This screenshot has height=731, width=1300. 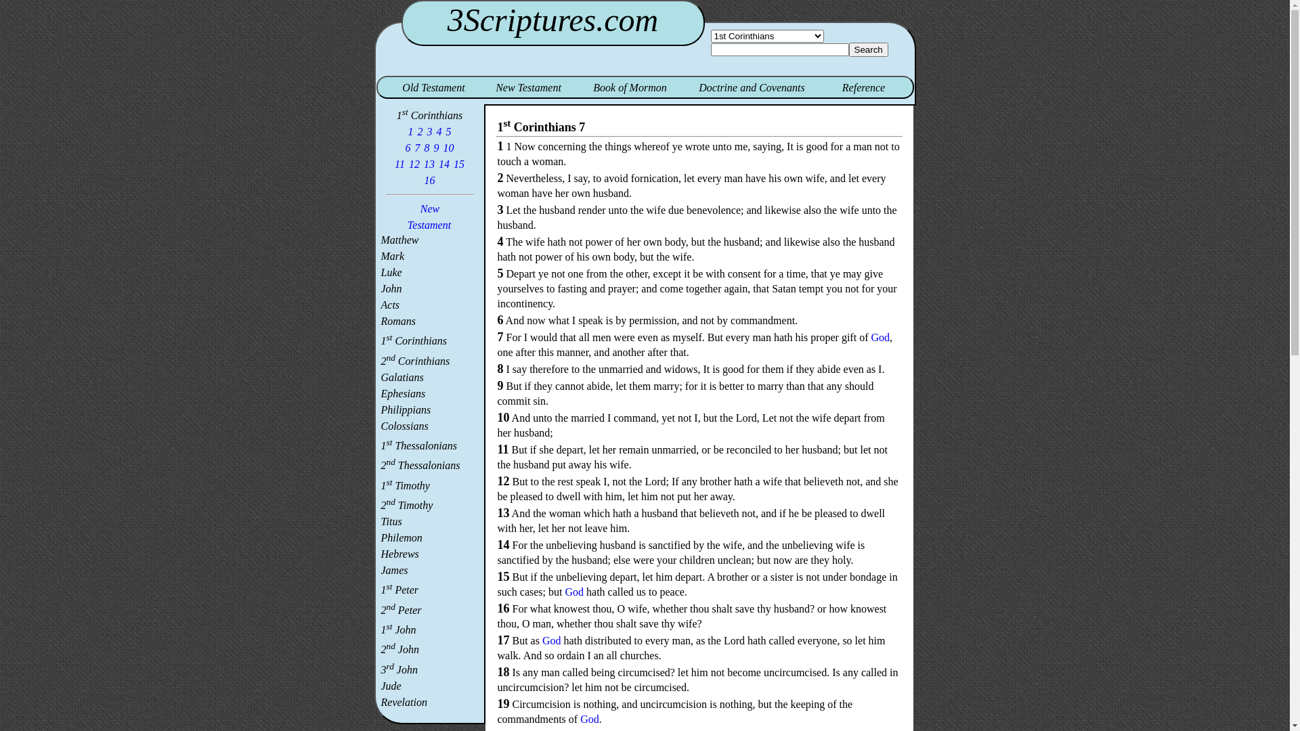 What do you see at coordinates (449, 148) in the screenshot?
I see `10` at bounding box center [449, 148].